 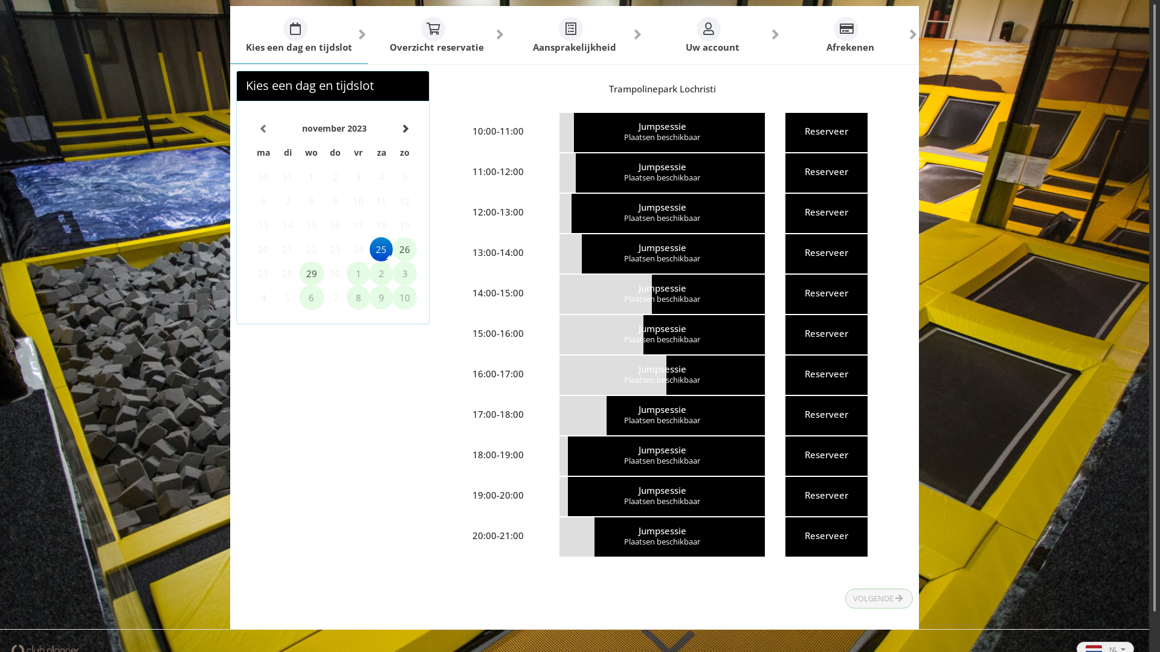 I want to click on Overzicht reservatie, so click(x=437, y=35).